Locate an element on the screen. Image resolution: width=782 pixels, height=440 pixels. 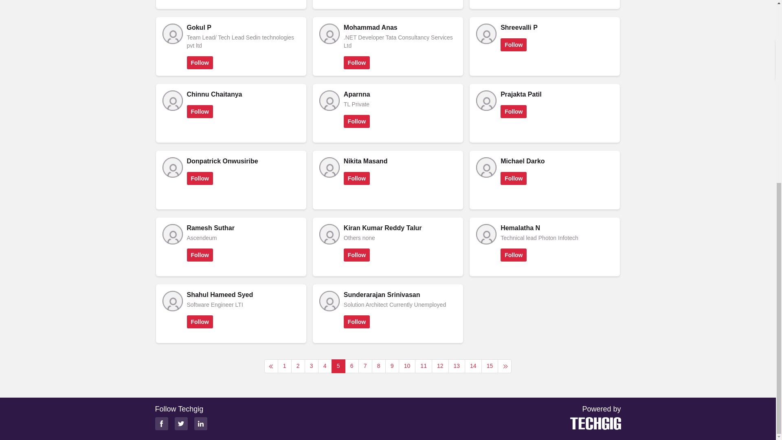
Follow is located at coordinates (357, 63).